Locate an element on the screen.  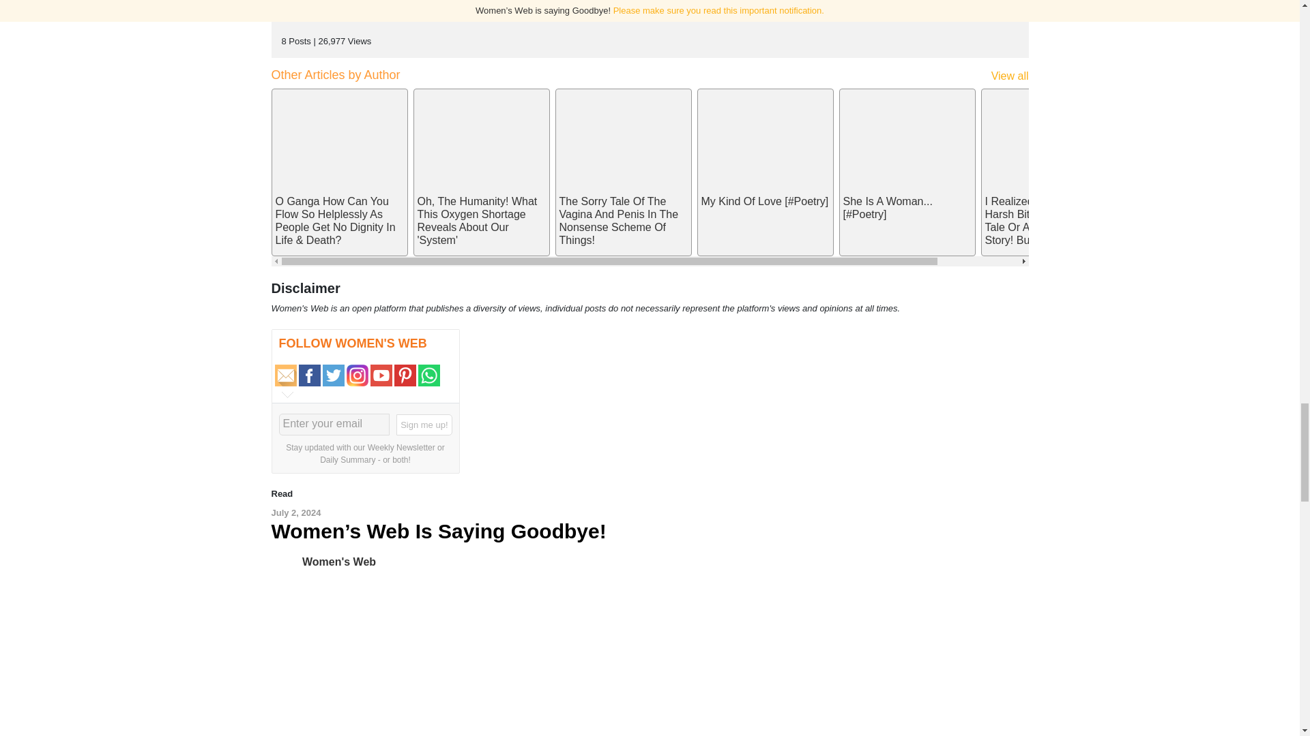
Sign me up! is located at coordinates (424, 425).